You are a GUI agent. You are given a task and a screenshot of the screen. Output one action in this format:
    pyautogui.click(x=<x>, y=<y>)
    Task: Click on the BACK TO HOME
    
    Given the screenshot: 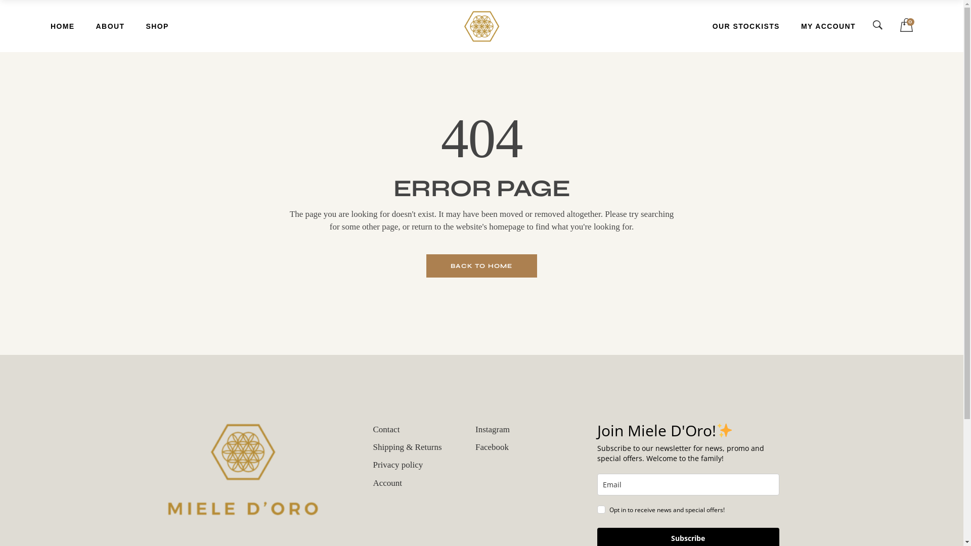 What is the action you would take?
    pyautogui.click(x=481, y=266)
    